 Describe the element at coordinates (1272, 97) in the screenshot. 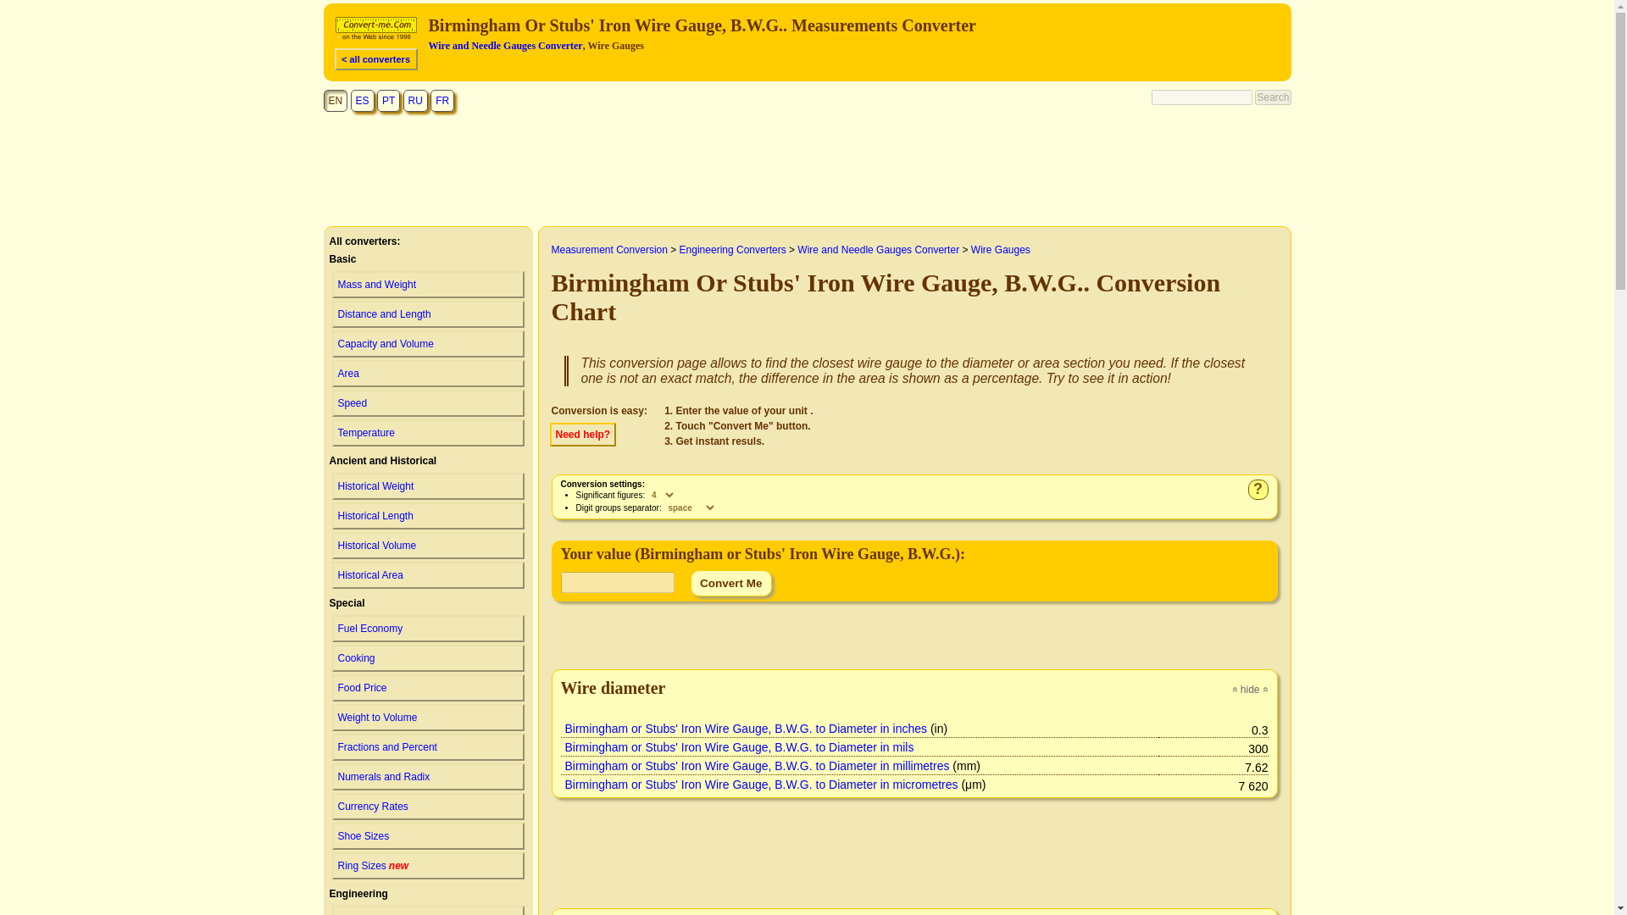

I see `Search` at that location.